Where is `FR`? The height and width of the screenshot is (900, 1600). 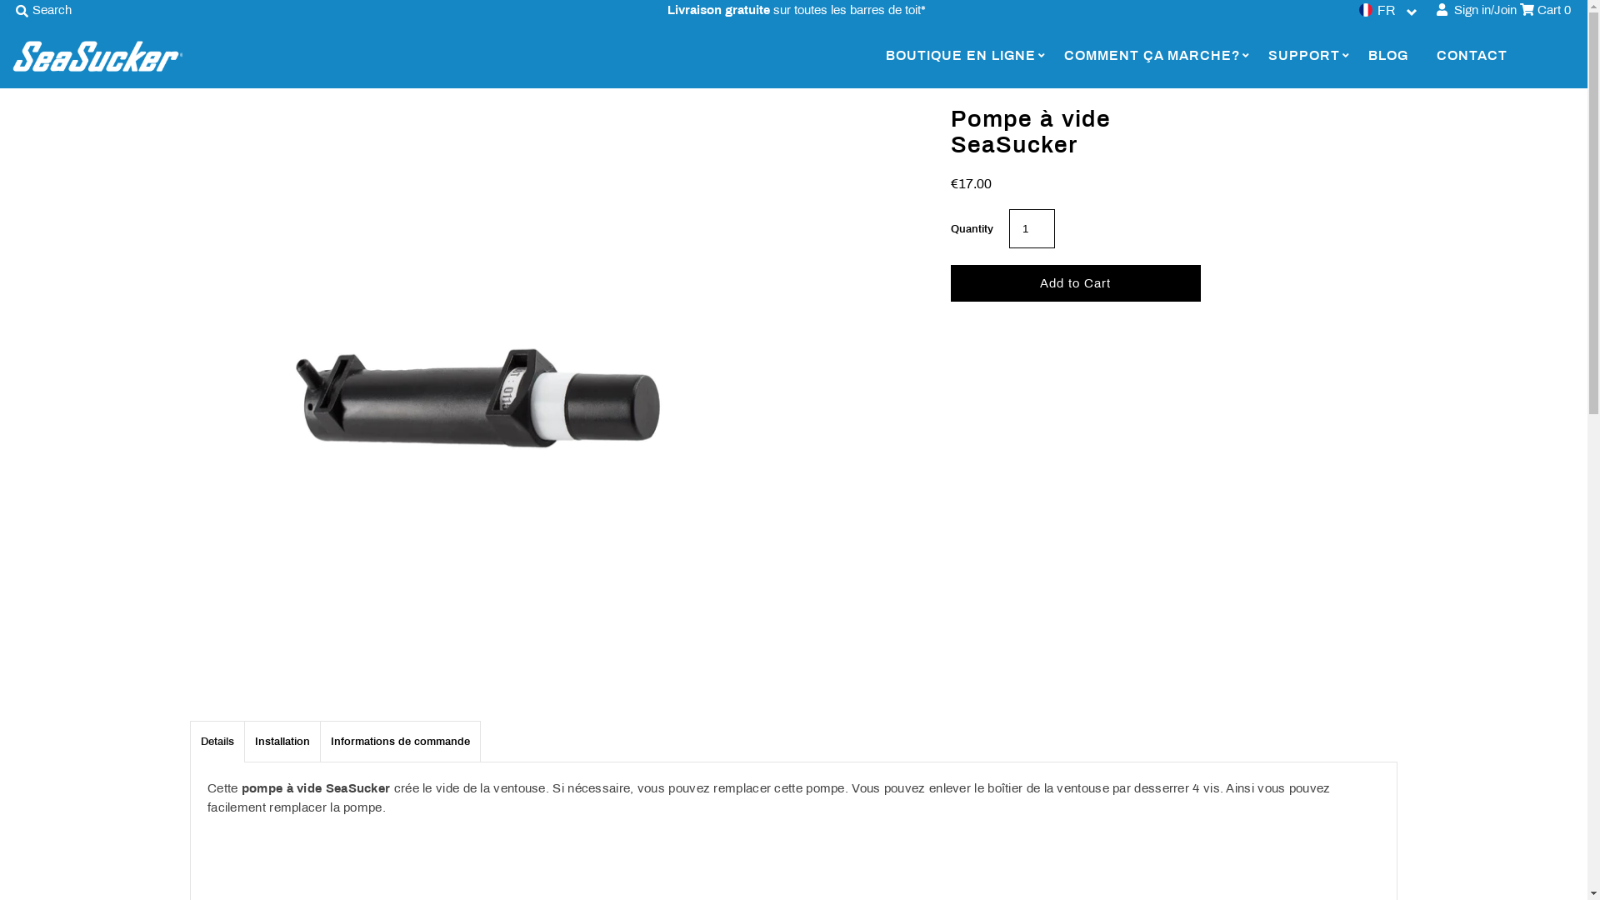
FR is located at coordinates (1388, 10).